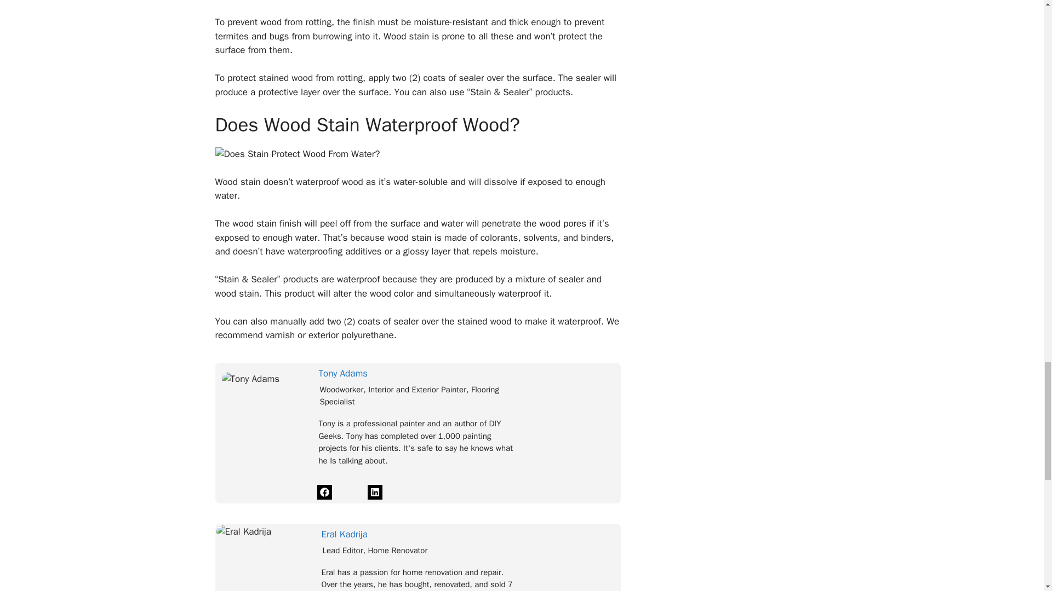  I want to click on Tony Adams, so click(343, 373).